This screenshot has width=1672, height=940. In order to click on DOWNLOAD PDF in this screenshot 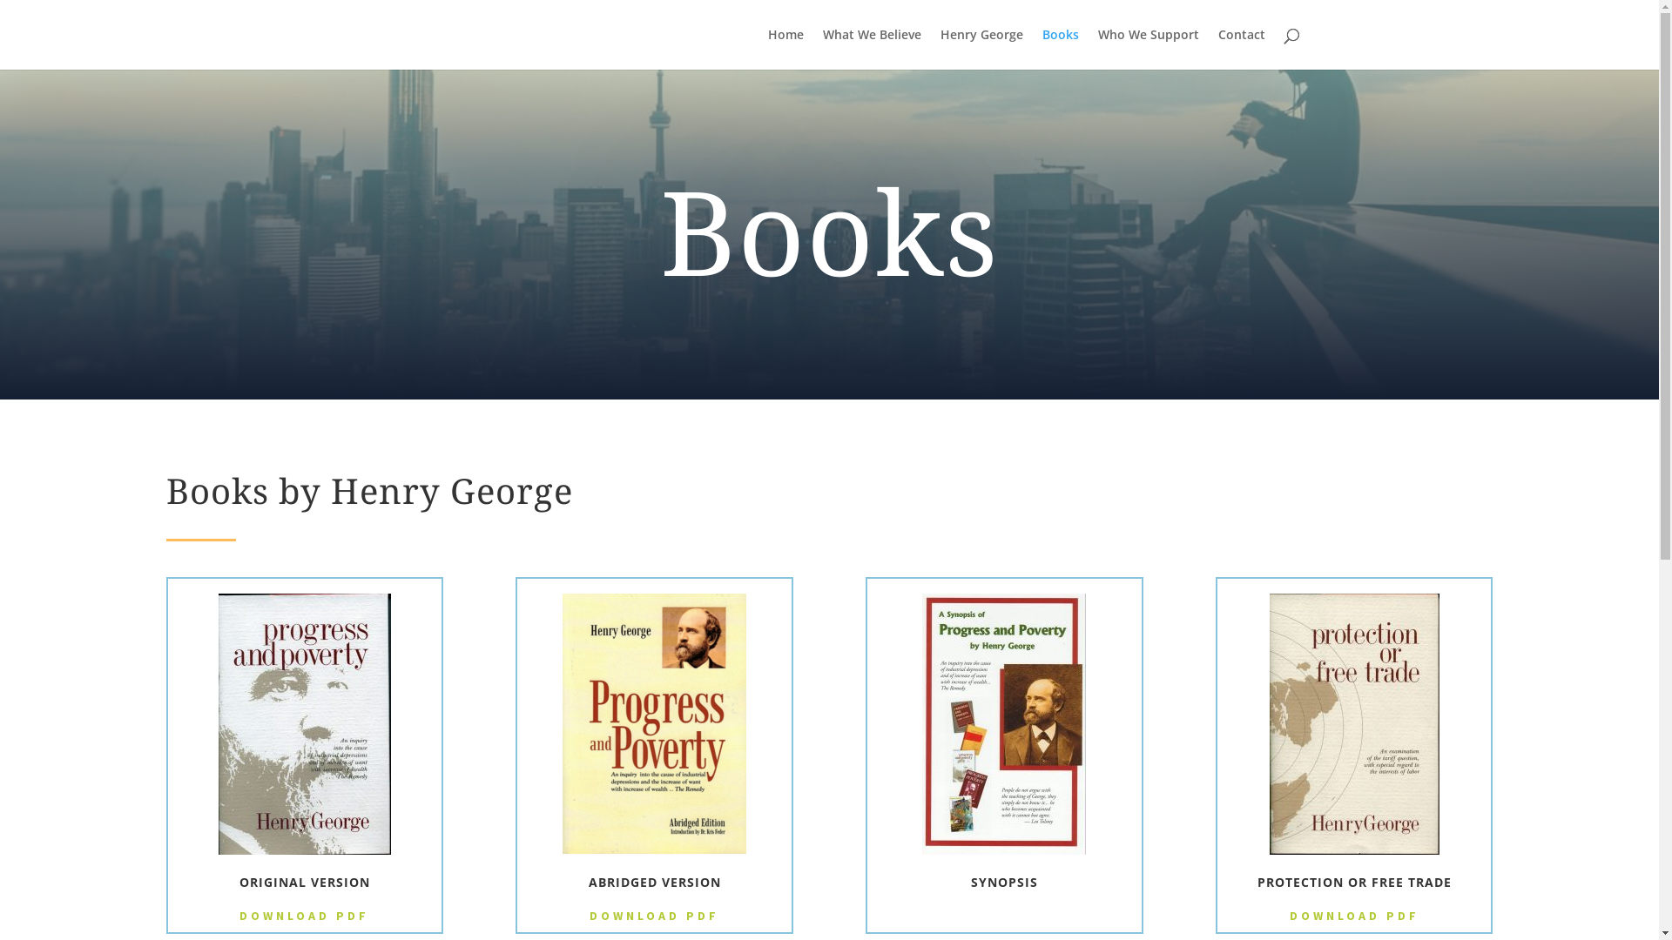, I will do `click(655, 916)`.